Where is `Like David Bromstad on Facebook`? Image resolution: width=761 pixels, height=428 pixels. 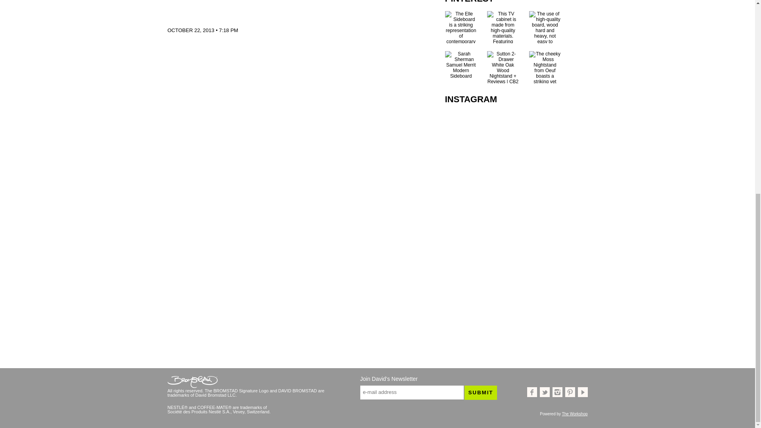
Like David Bromstad on Facebook is located at coordinates (532, 392).